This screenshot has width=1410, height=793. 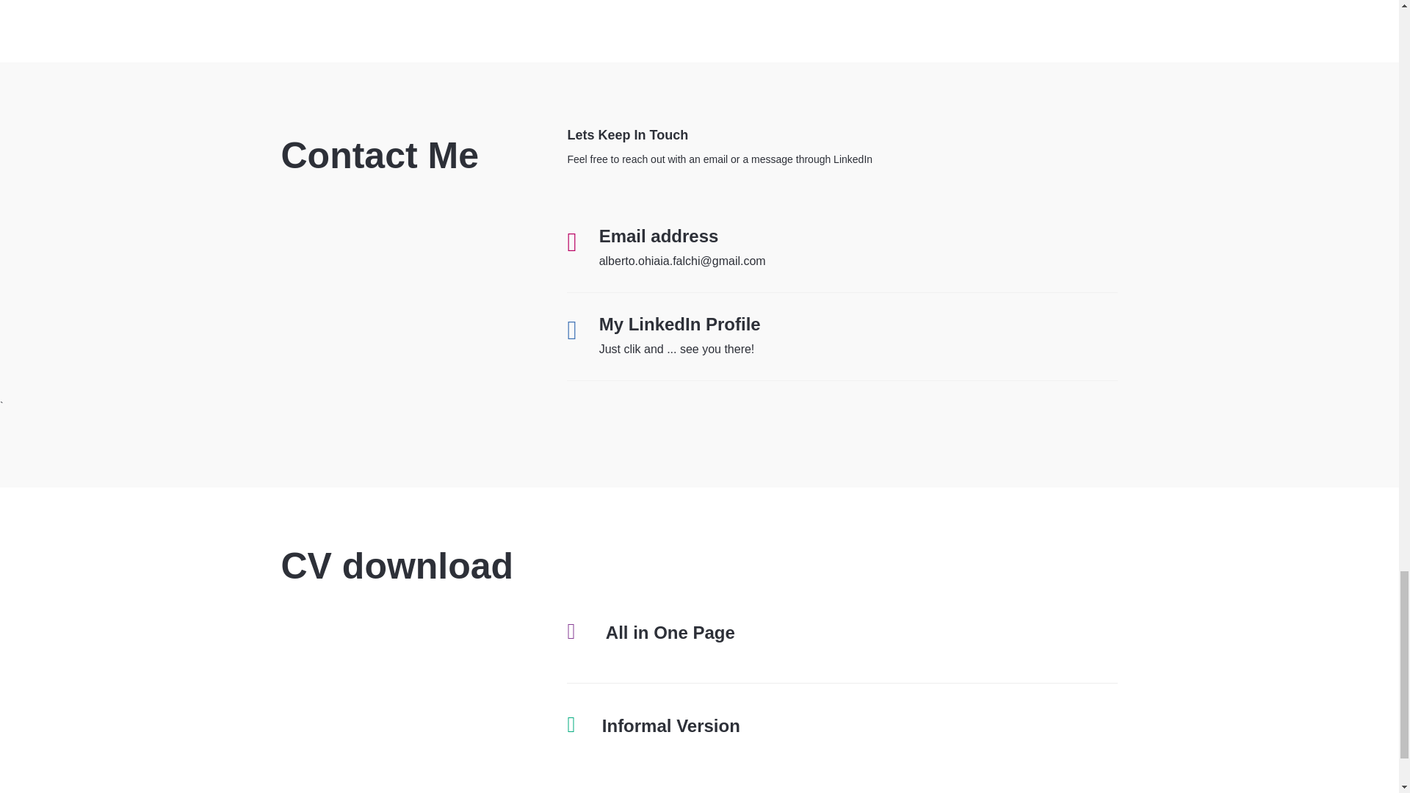 I want to click on Just clik and ... see you there!, so click(x=677, y=348).